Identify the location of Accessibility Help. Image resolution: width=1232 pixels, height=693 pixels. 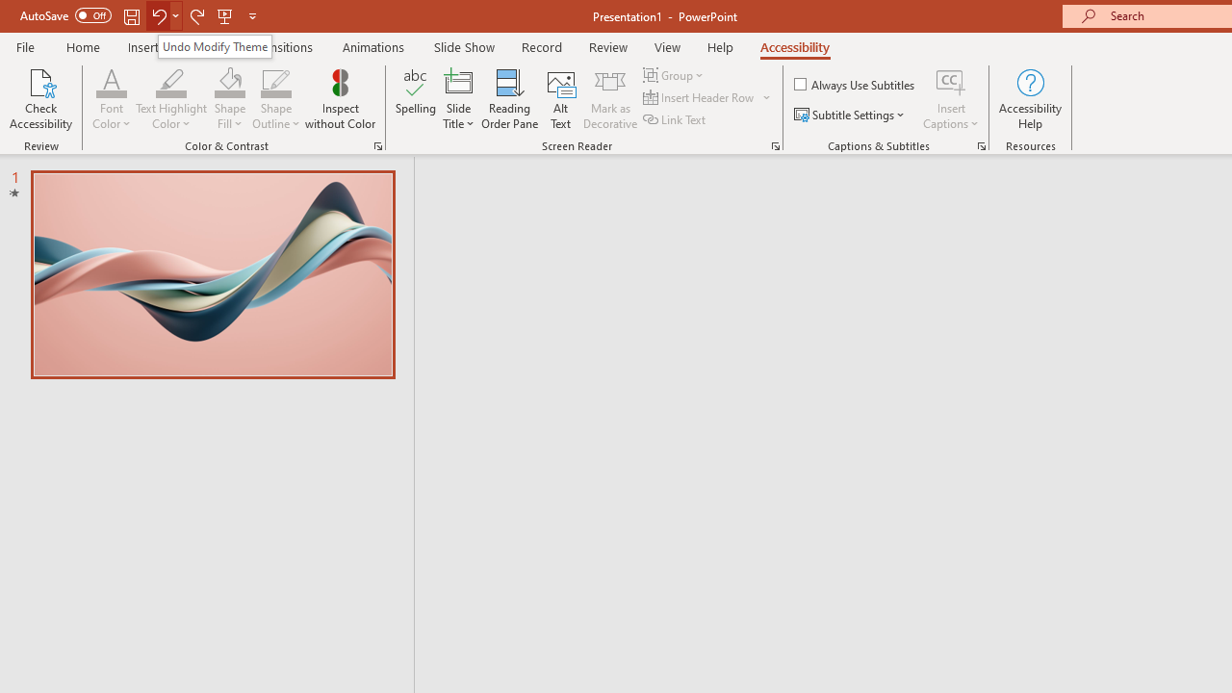
(1030, 98).